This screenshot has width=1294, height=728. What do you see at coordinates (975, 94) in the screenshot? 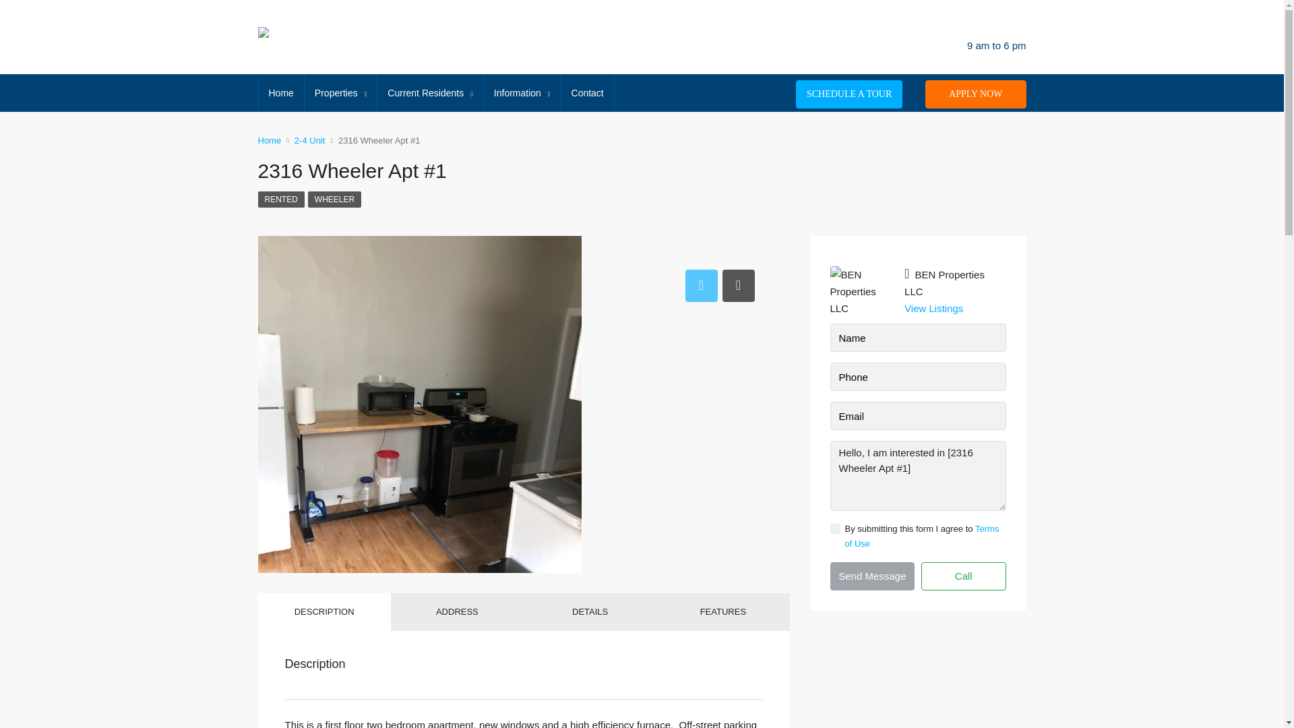
I see `APPLY NOW` at bounding box center [975, 94].